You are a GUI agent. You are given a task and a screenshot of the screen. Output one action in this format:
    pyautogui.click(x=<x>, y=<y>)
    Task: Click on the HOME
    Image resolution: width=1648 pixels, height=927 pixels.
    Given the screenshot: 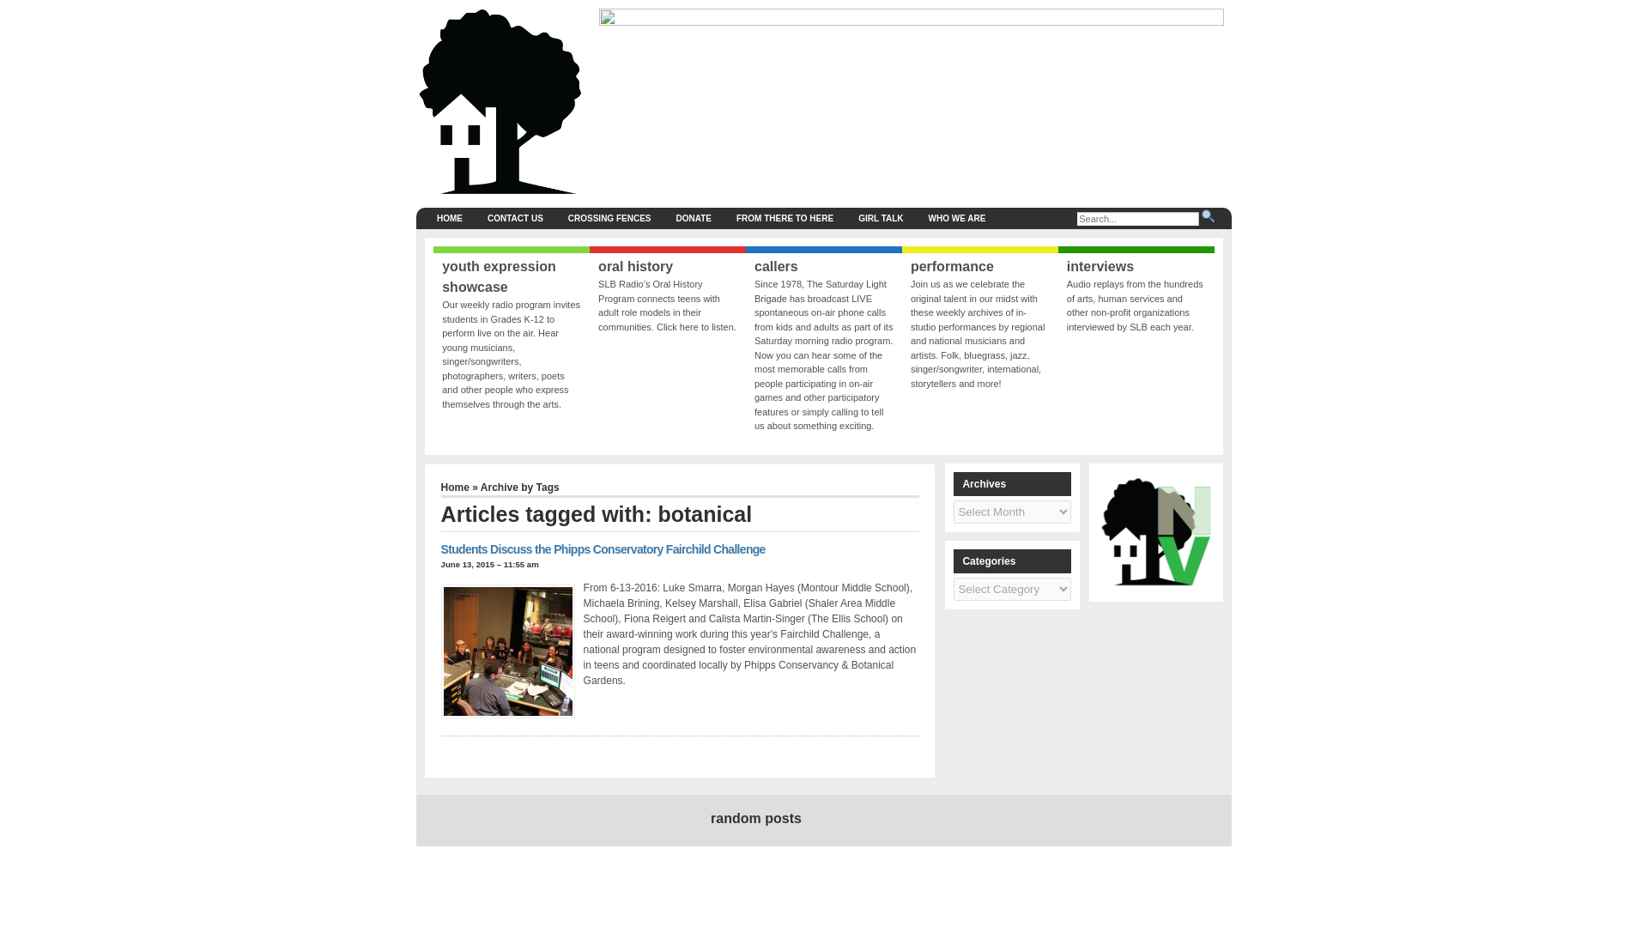 What is the action you would take?
    pyautogui.click(x=450, y=218)
    